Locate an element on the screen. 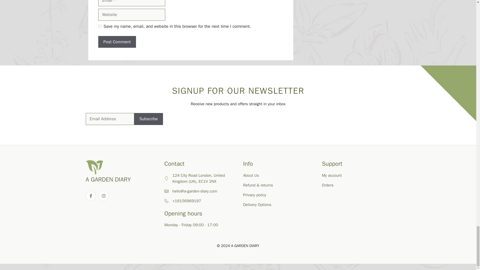 The image size is (480, 270). Delivery Options is located at coordinates (257, 204).